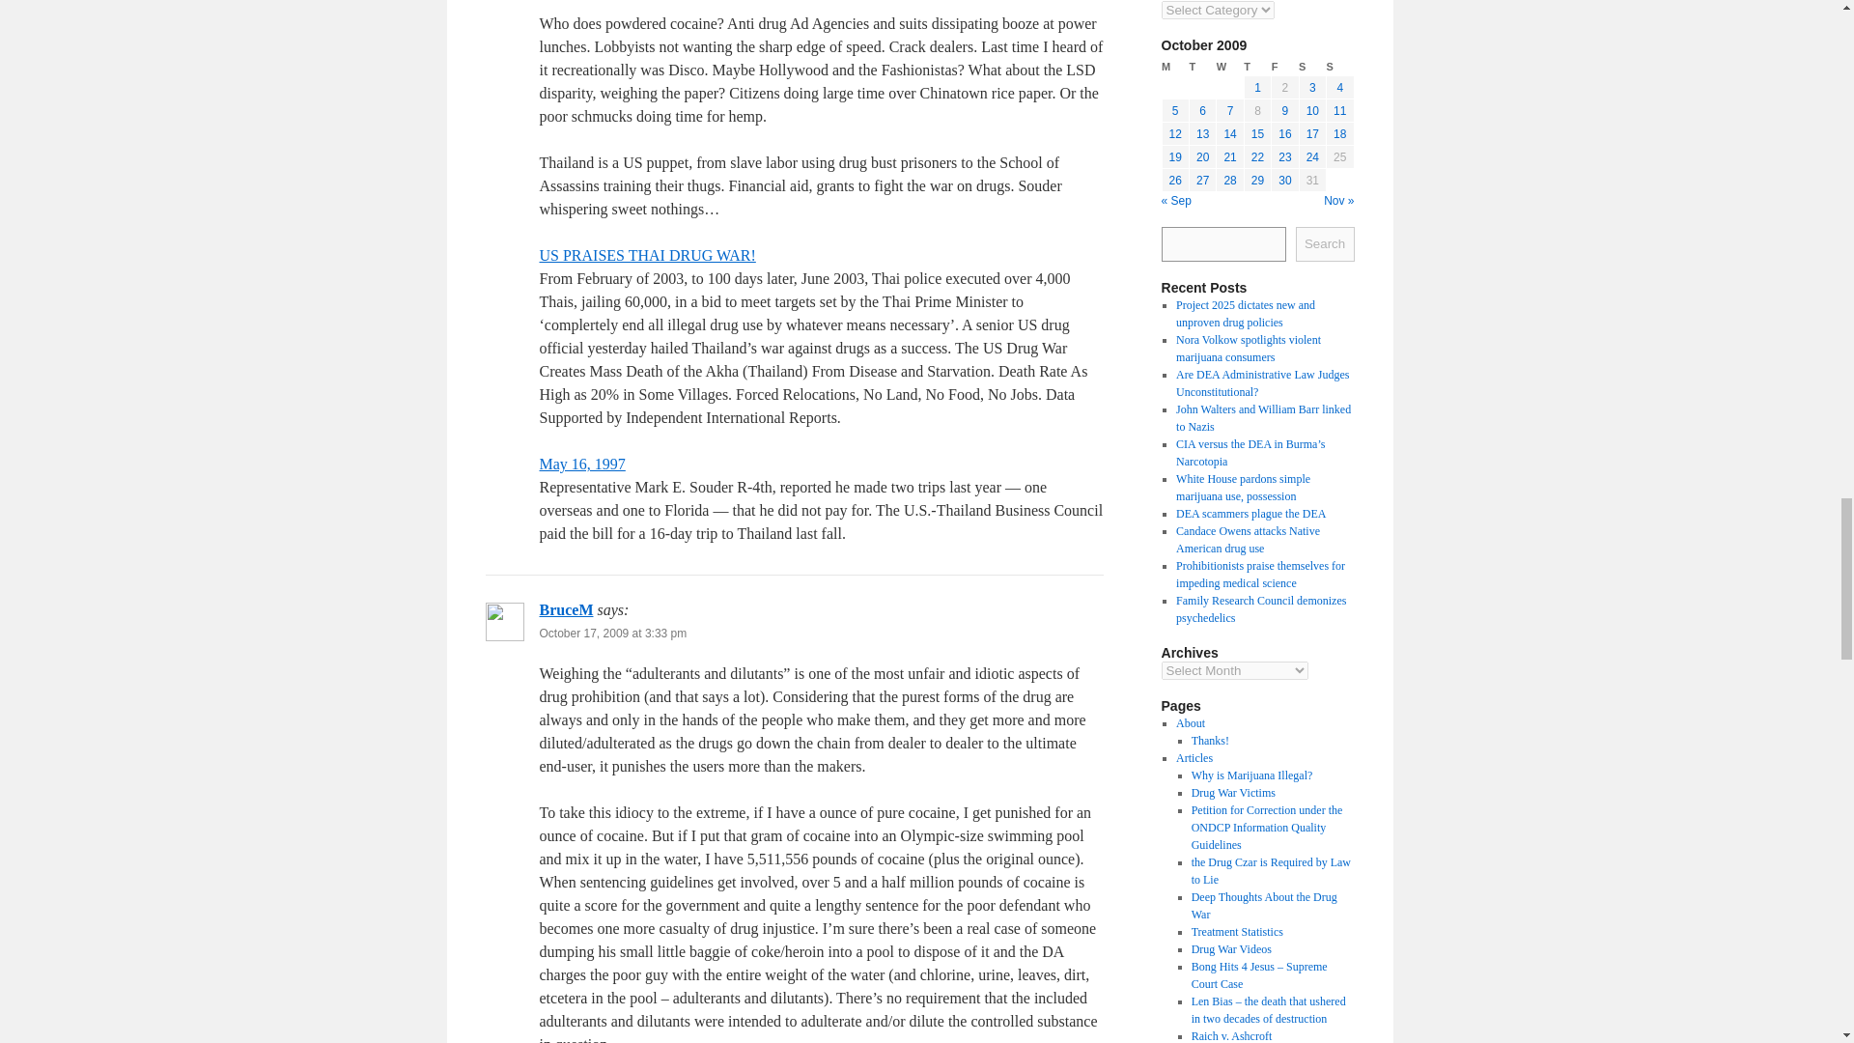  What do you see at coordinates (1230, 67) in the screenshot?
I see `Wednesday` at bounding box center [1230, 67].